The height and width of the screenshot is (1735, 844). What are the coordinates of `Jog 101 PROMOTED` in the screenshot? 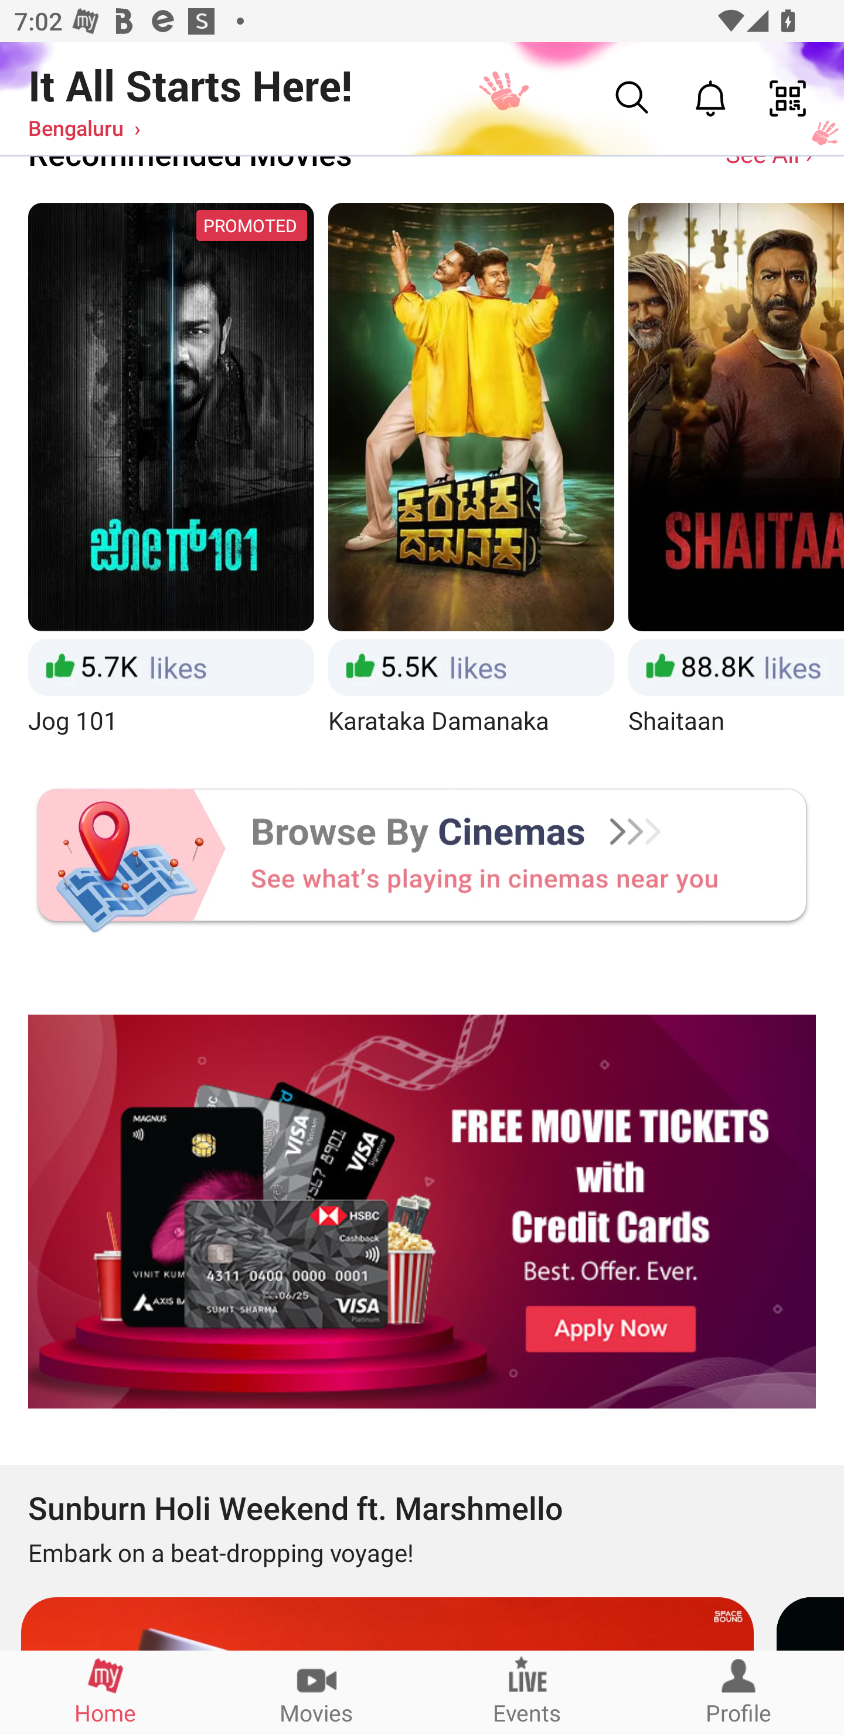 It's located at (171, 471).